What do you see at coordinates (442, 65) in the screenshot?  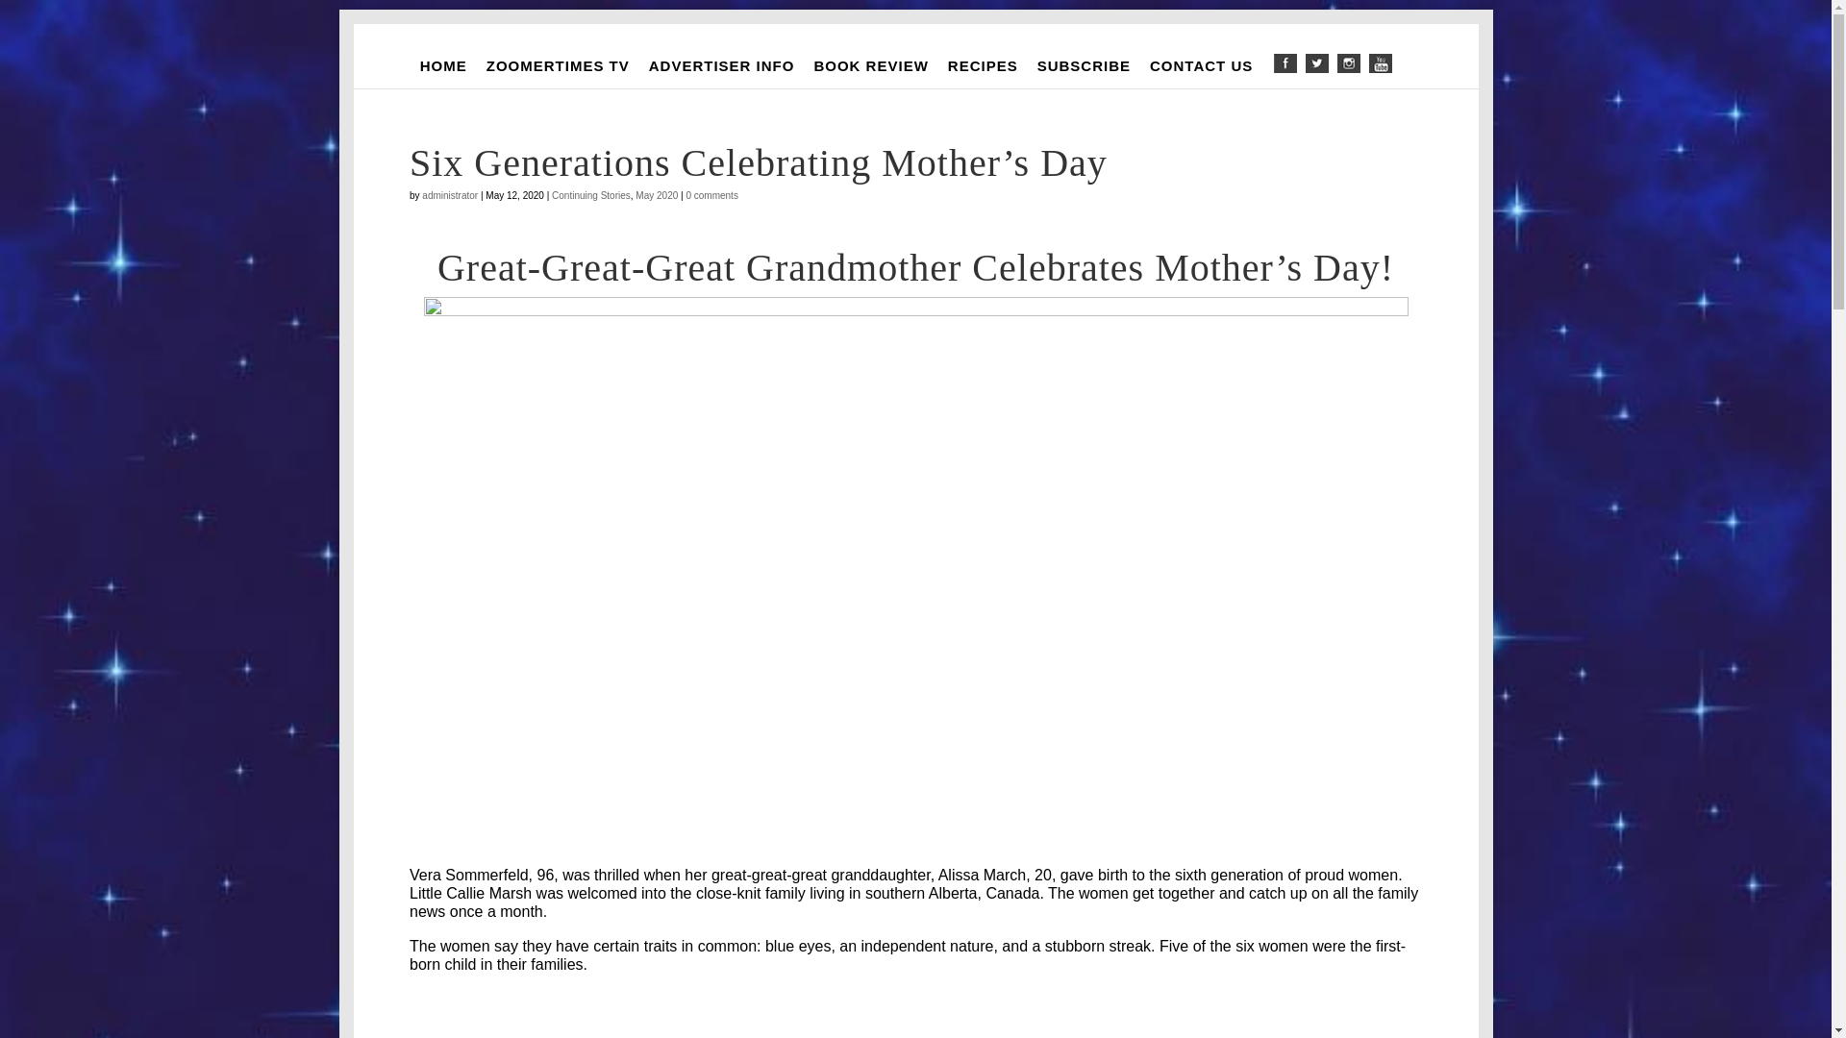 I see `HOME` at bounding box center [442, 65].